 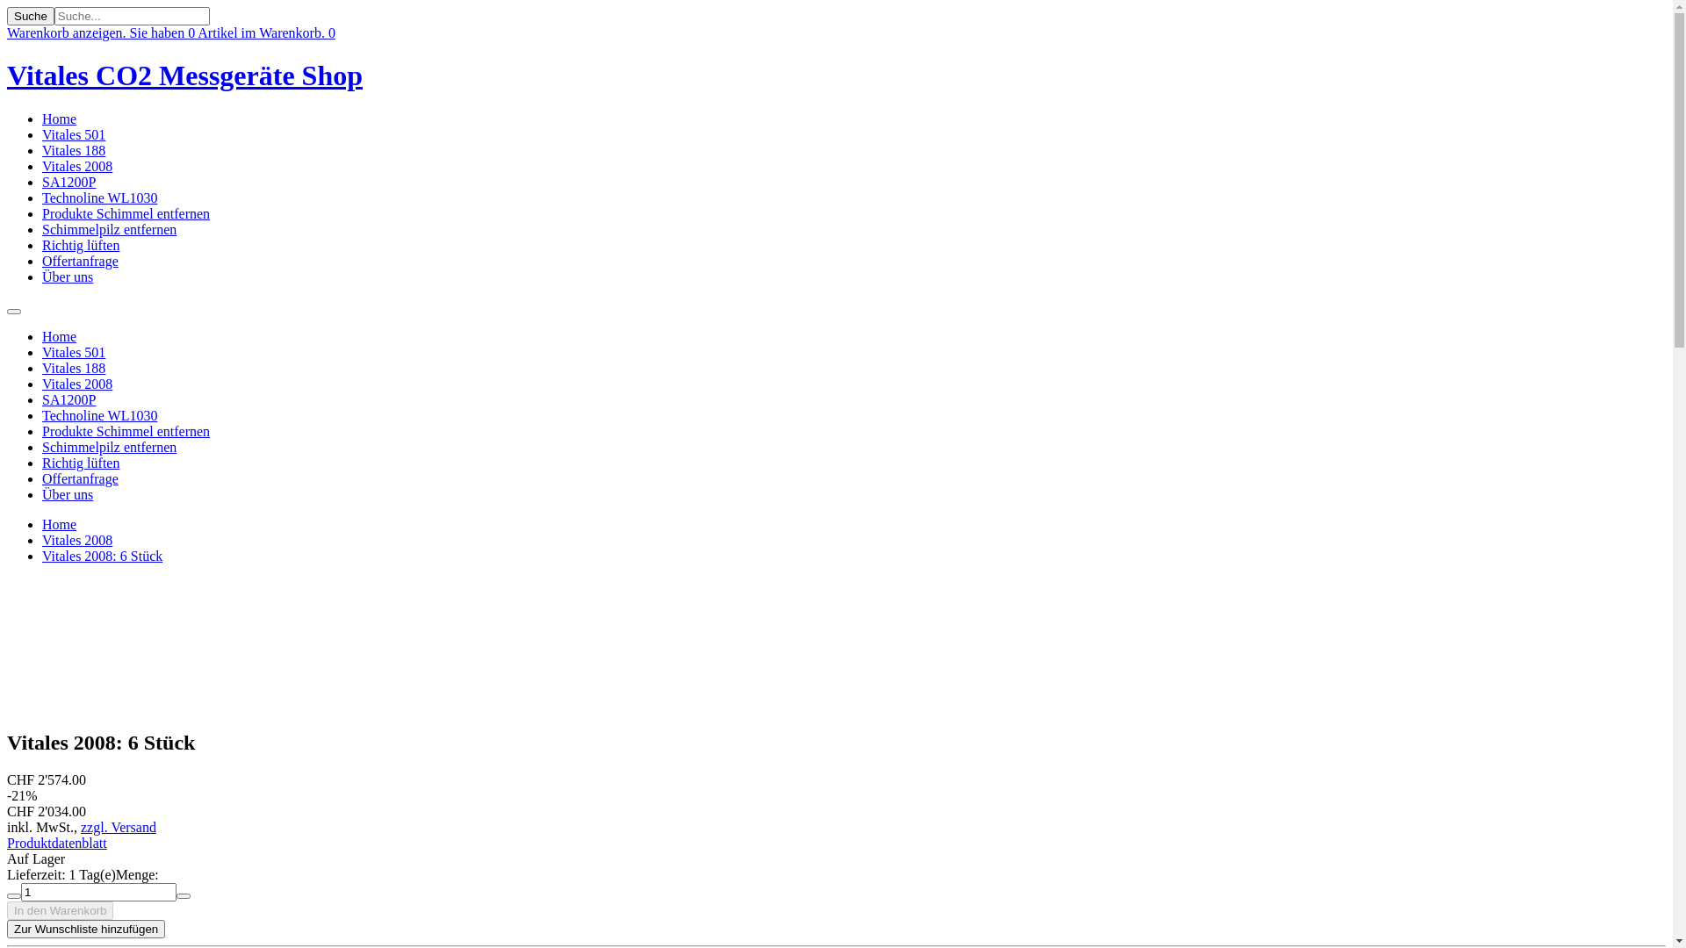 I want to click on Offertanfrage, so click(x=81, y=479).